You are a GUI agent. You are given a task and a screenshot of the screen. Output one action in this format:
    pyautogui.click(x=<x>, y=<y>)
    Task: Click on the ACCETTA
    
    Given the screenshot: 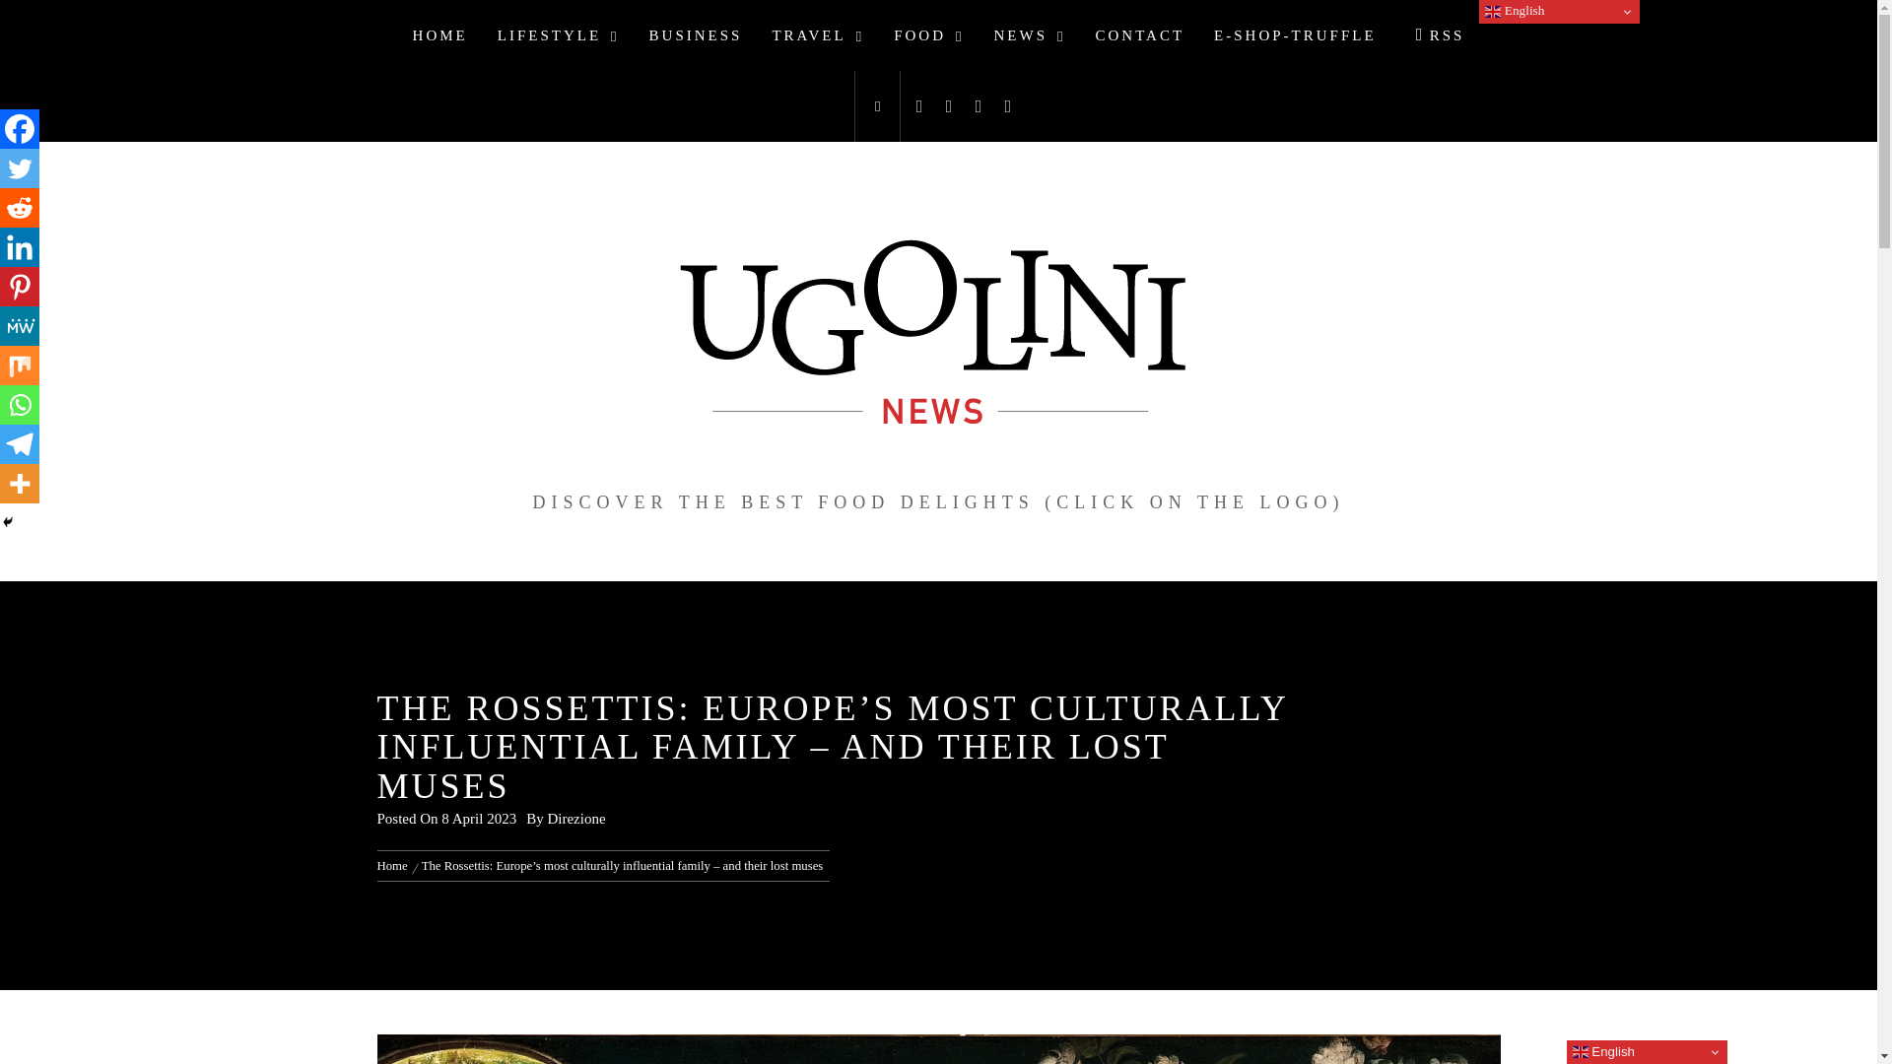 What is the action you would take?
    pyautogui.click(x=1399, y=32)
    